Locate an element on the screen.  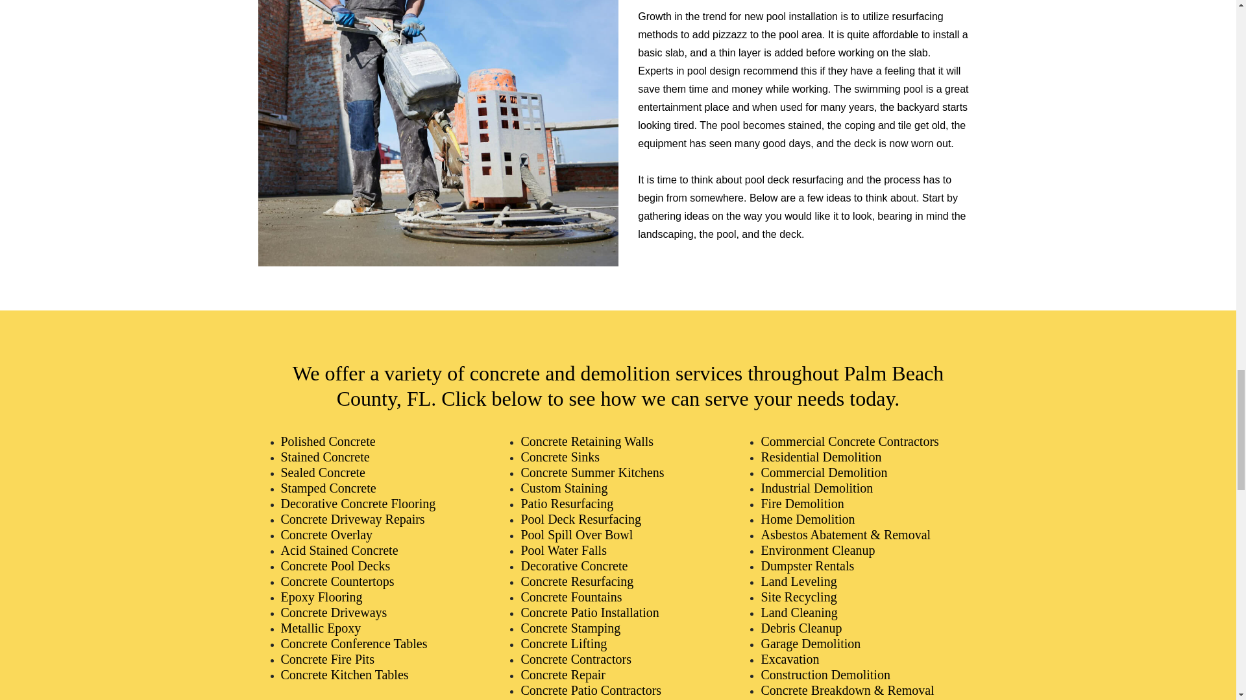
Concrete Fire Pits is located at coordinates (327, 659).